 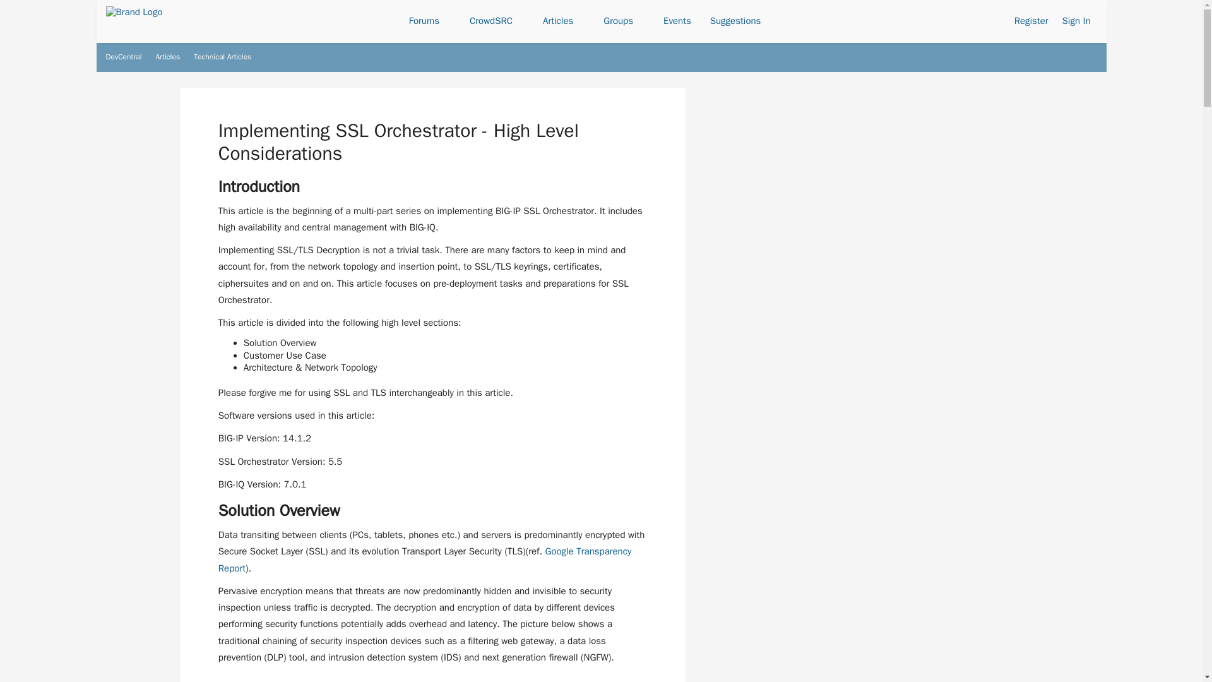 What do you see at coordinates (222, 57) in the screenshot?
I see `Technical Articles` at bounding box center [222, 57].